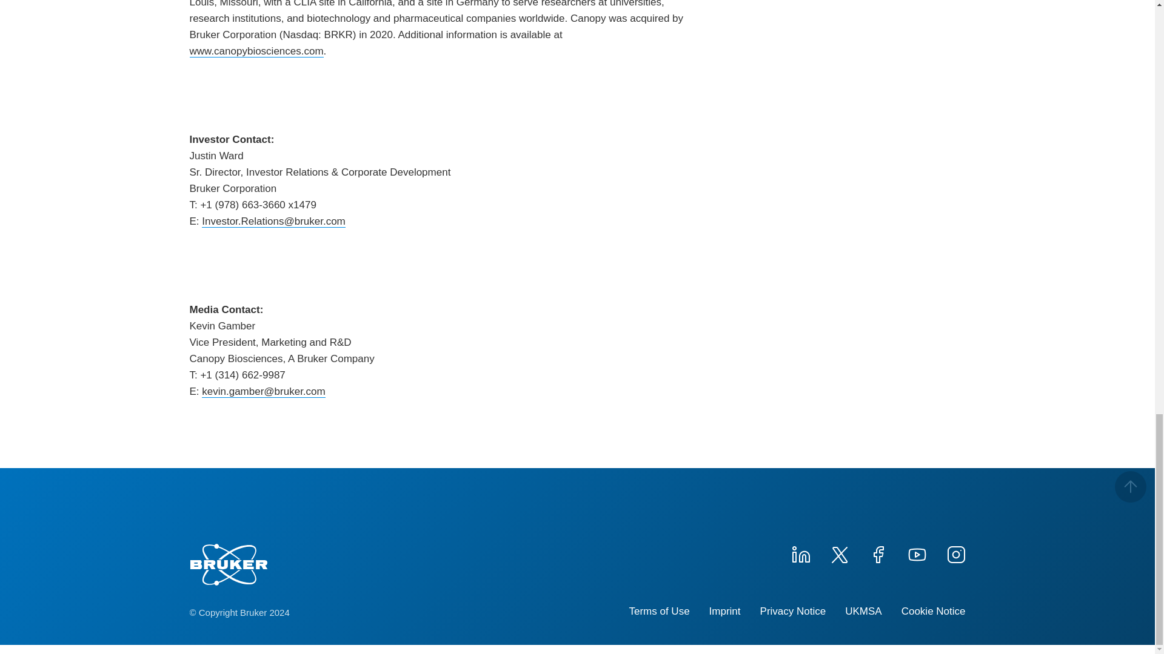 The height and width of the screenshot is (654, 1164). I want to click on twitter, so click(838, 553).